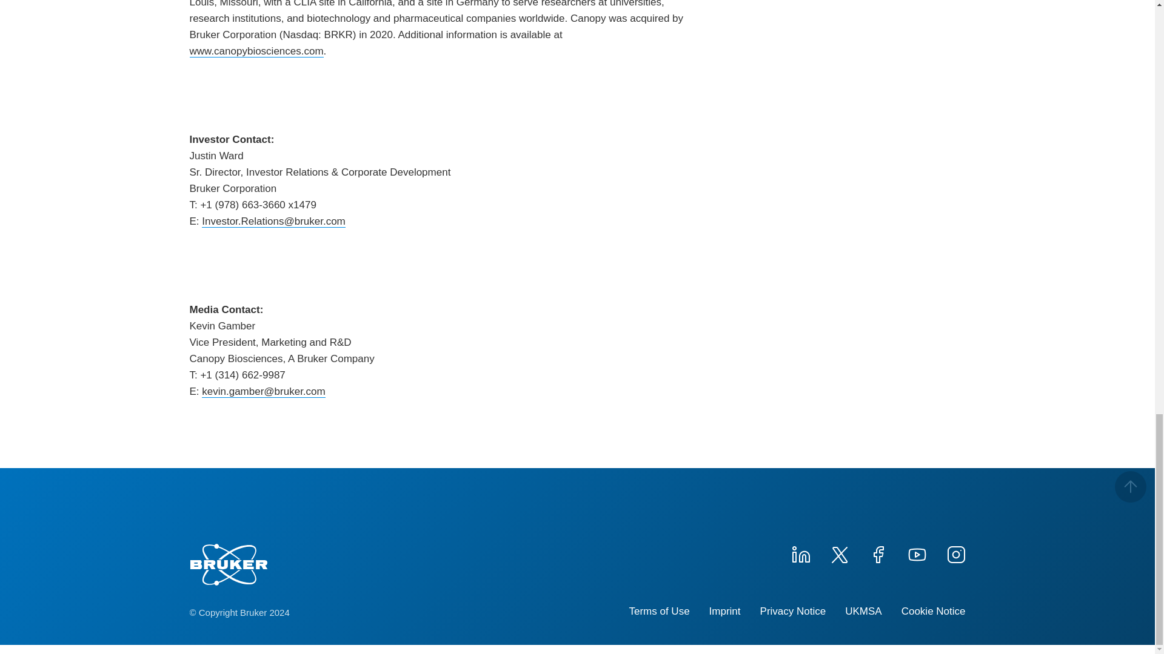 The height and width of the screenshot is (654, 1164). I want to click on twitter, so click(838, 553).